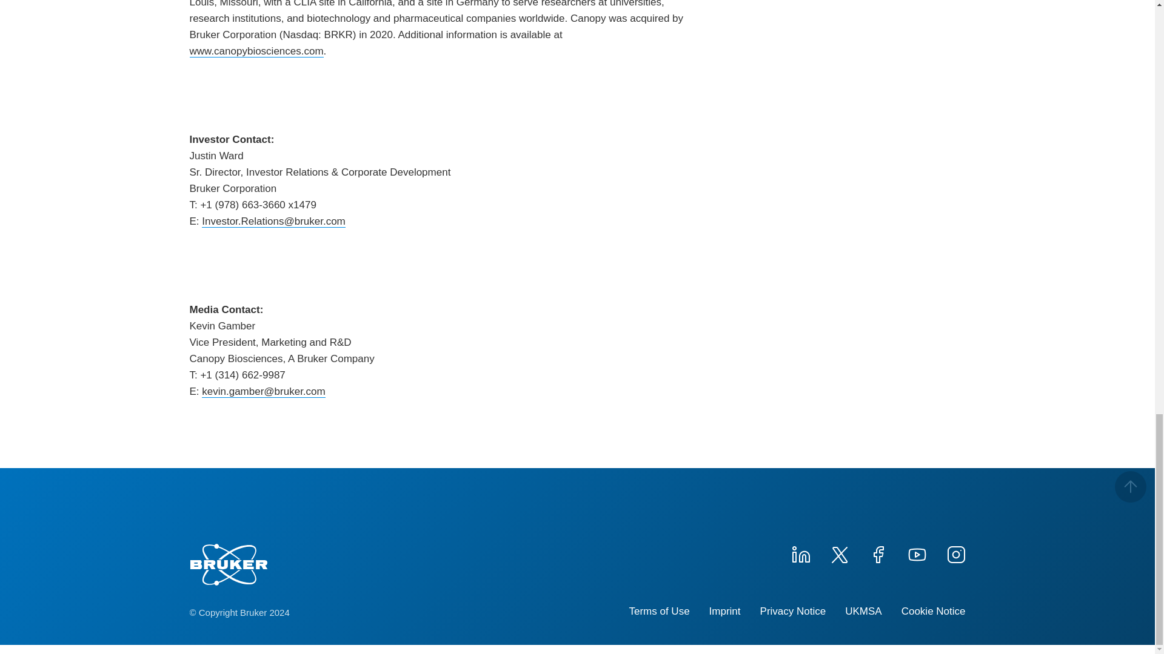 The height and width of the screenshot is (654, 1164). I want to click on twitter, so click(838, 553).